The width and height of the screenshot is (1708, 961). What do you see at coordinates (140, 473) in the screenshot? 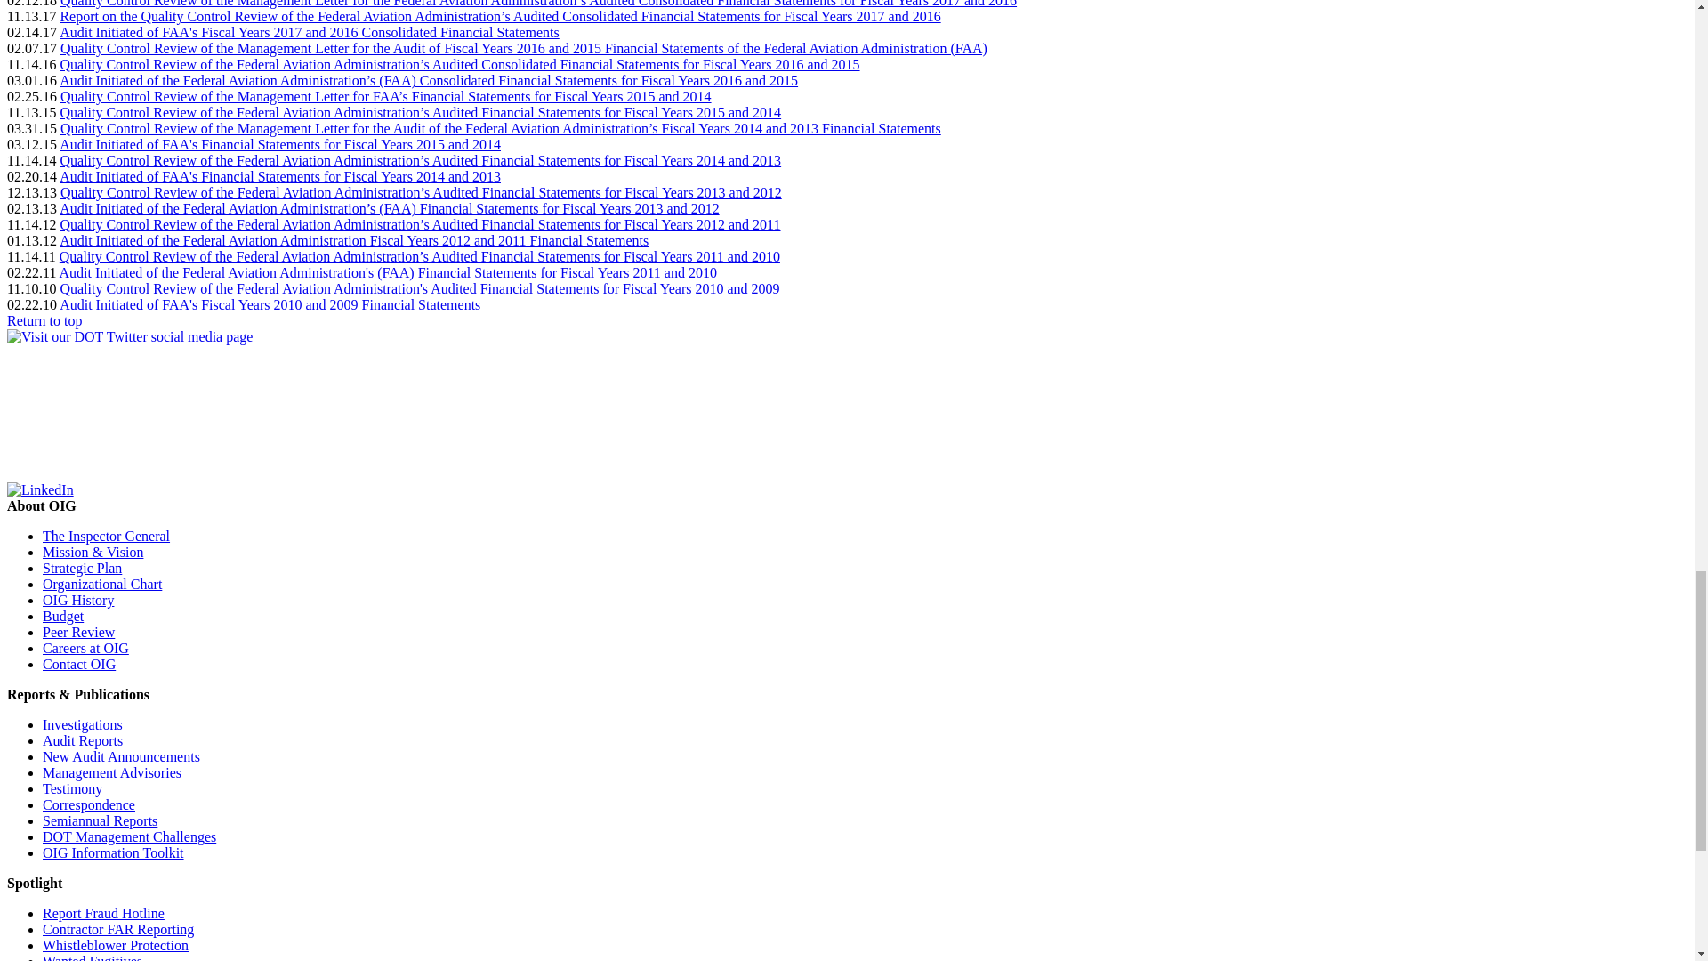
I see `Subscribe to this site via e-mail` at bounding box center [140, 473].